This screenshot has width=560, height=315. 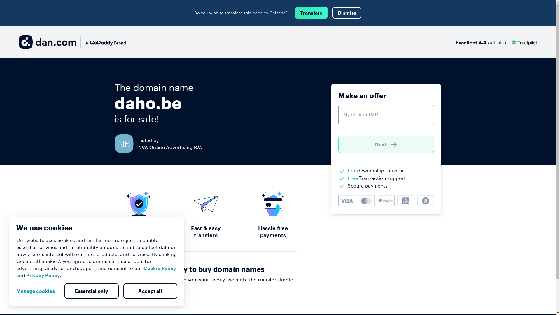 What do you see at coordinates (311, 13) in the screenshot?
I see `Translate` at bounding box center [311, 13].